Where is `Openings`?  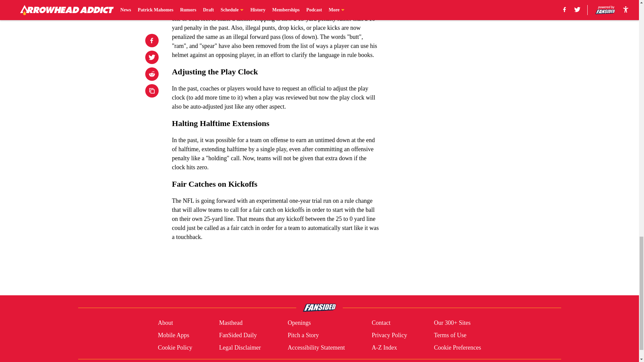
Openings is located at coordinates (299, 323).